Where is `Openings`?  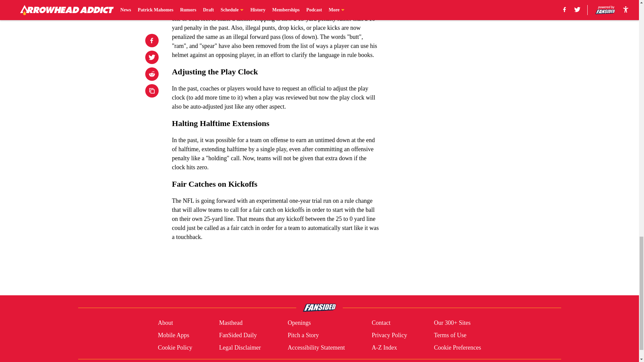
Openings is located at coordinates (299, 323).